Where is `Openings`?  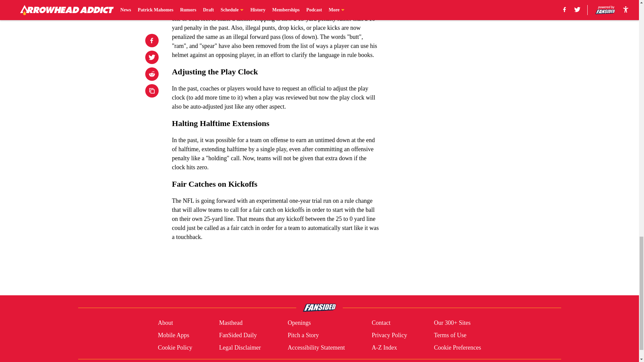
Openings is located at coordinates (299, 323).